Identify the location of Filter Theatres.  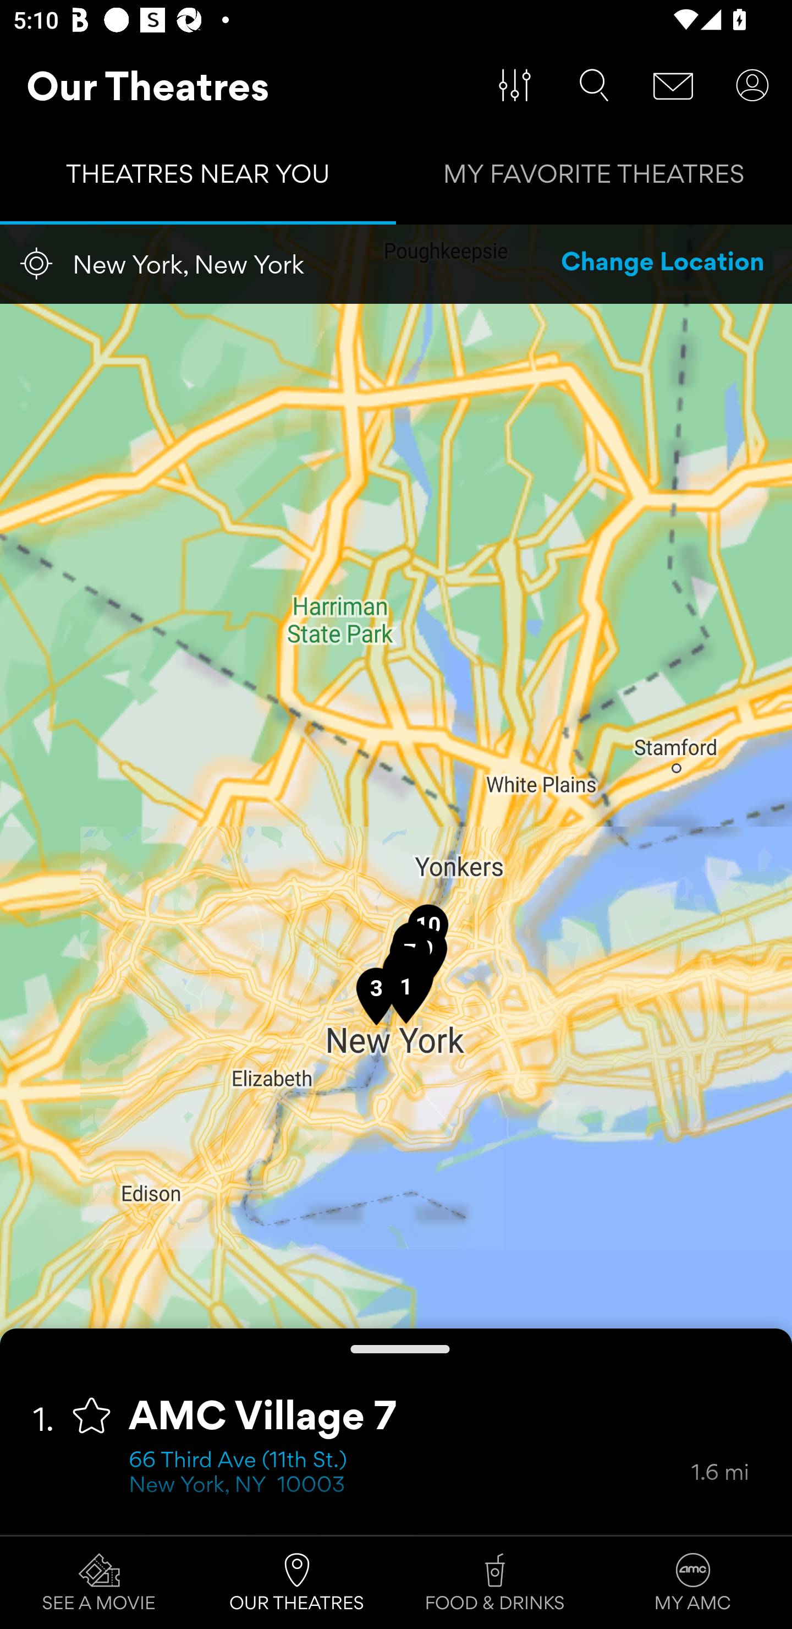
(515, 85).